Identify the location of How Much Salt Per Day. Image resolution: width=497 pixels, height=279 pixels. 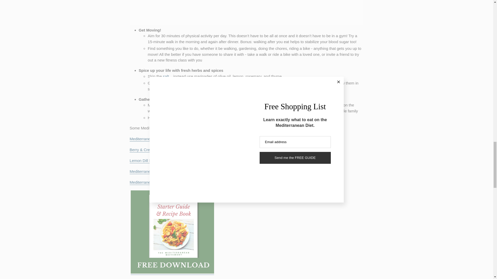
(166, 76).